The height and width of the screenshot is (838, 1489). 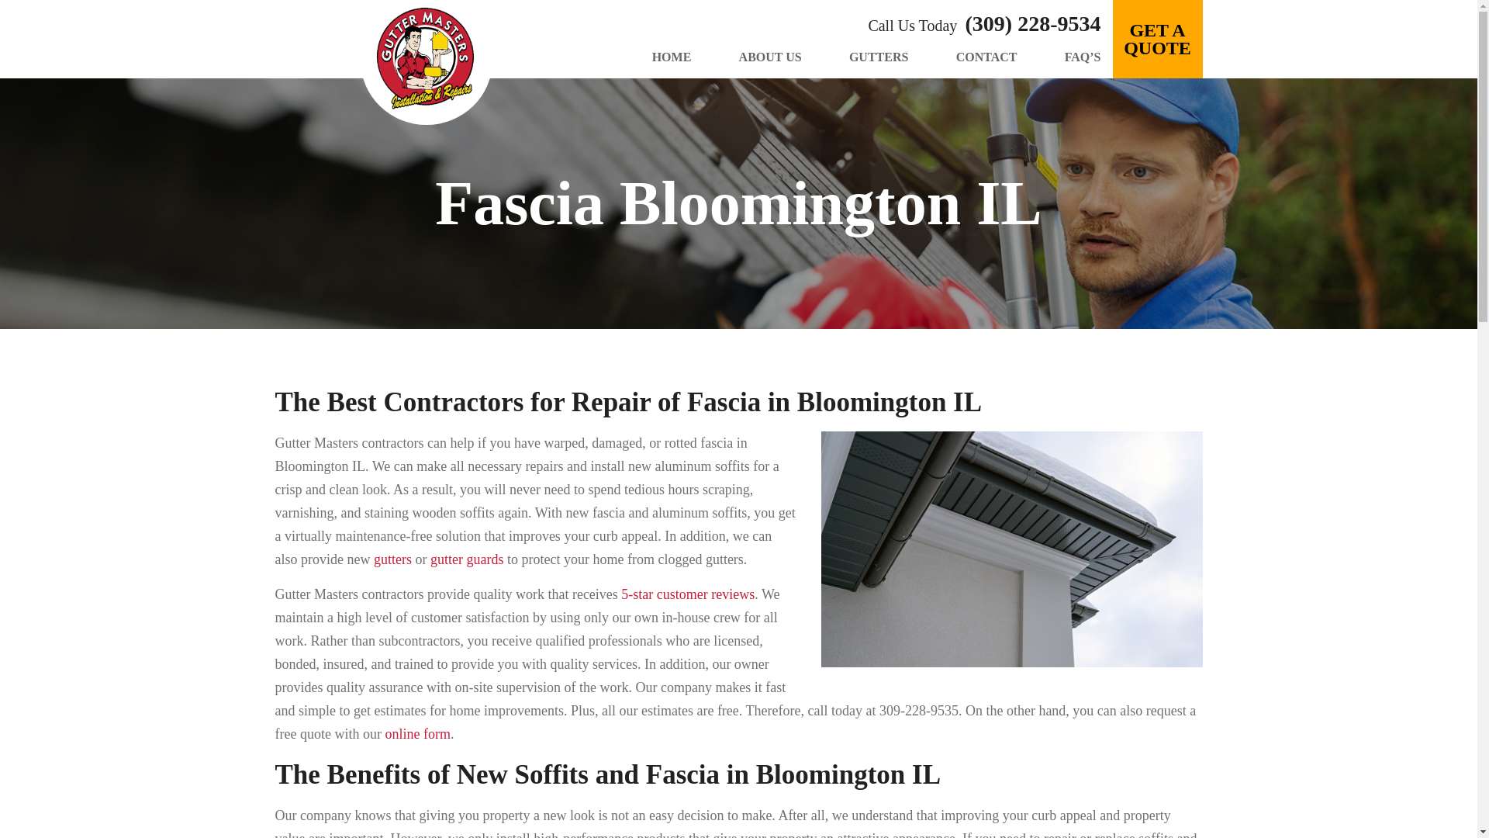 What do you see at coordinates (687, 594) in the screenshot?
I see `5-star customer reviews` at bounding box center [687, 594].